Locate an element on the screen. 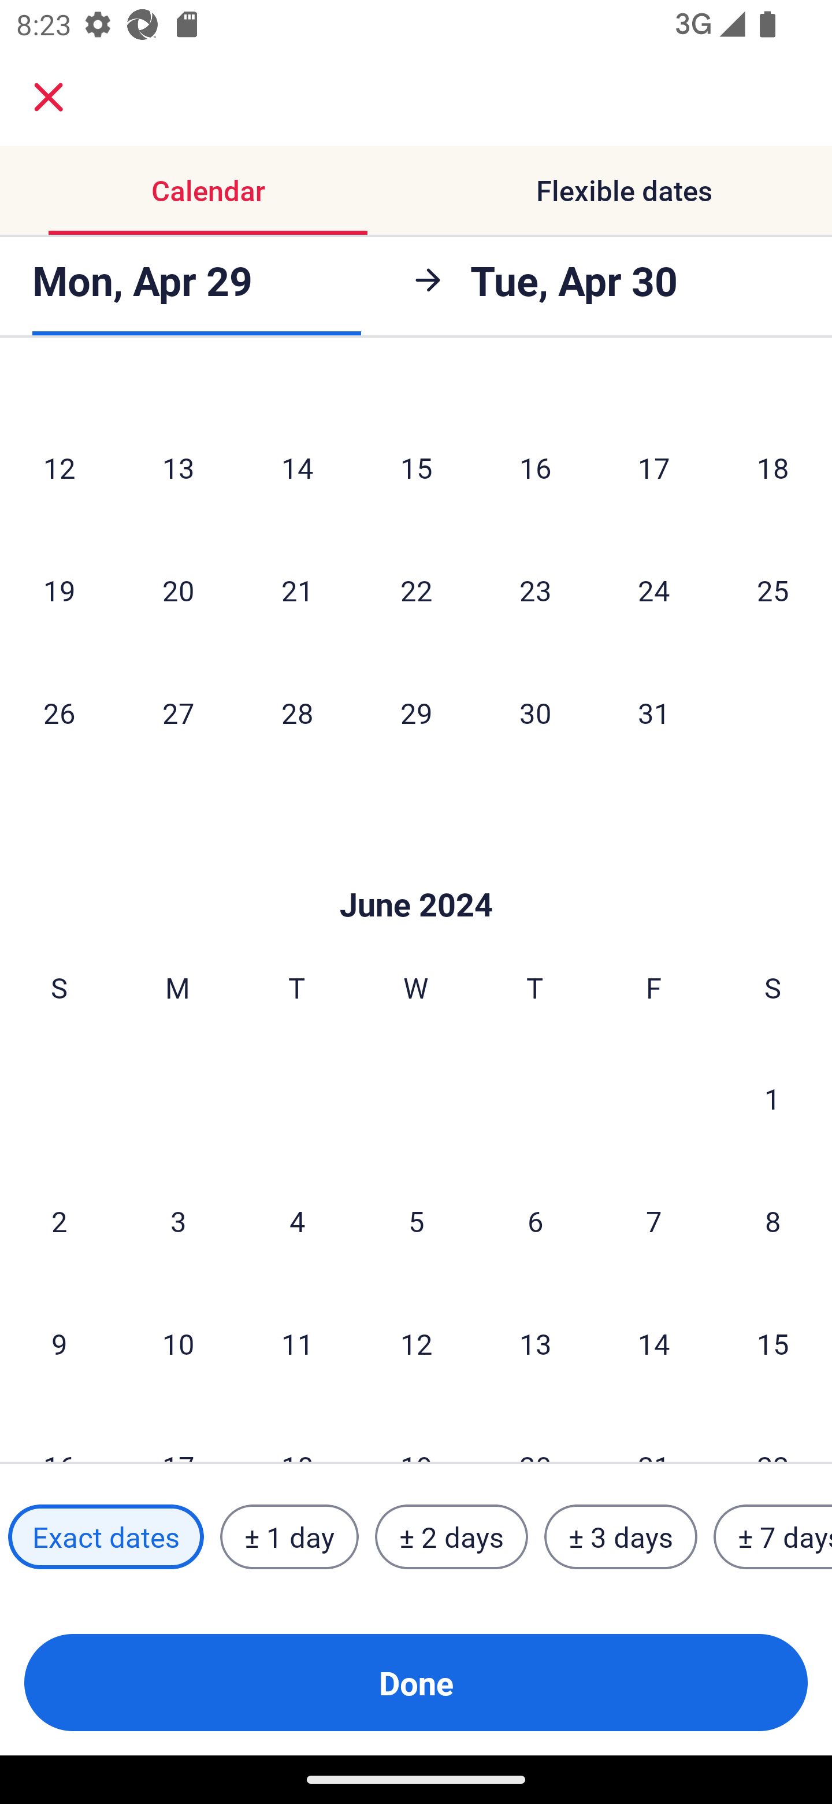 Image resolution: width=832 pixels, height=1804 pixels. 6 Thursday, June 6, 2024 is located at coordinates (535, 1221).